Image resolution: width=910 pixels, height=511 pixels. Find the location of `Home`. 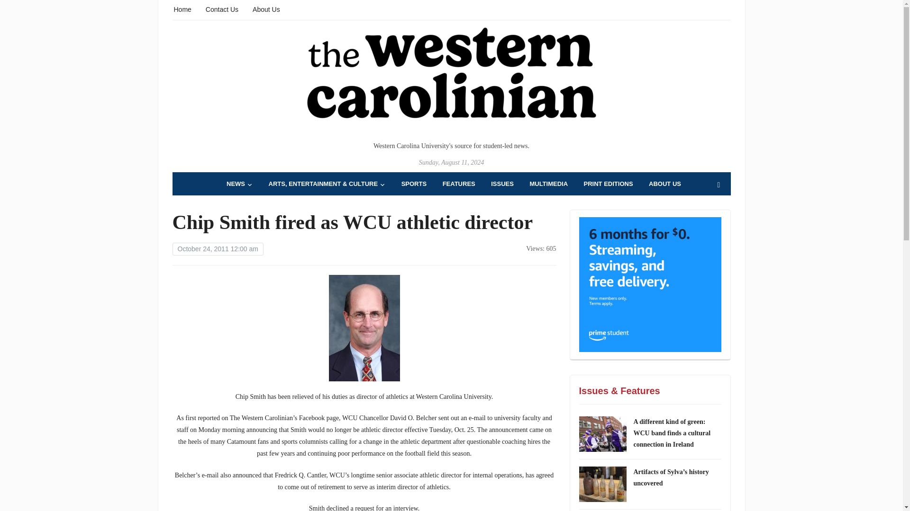

Home is located at coordinates (182, 9).